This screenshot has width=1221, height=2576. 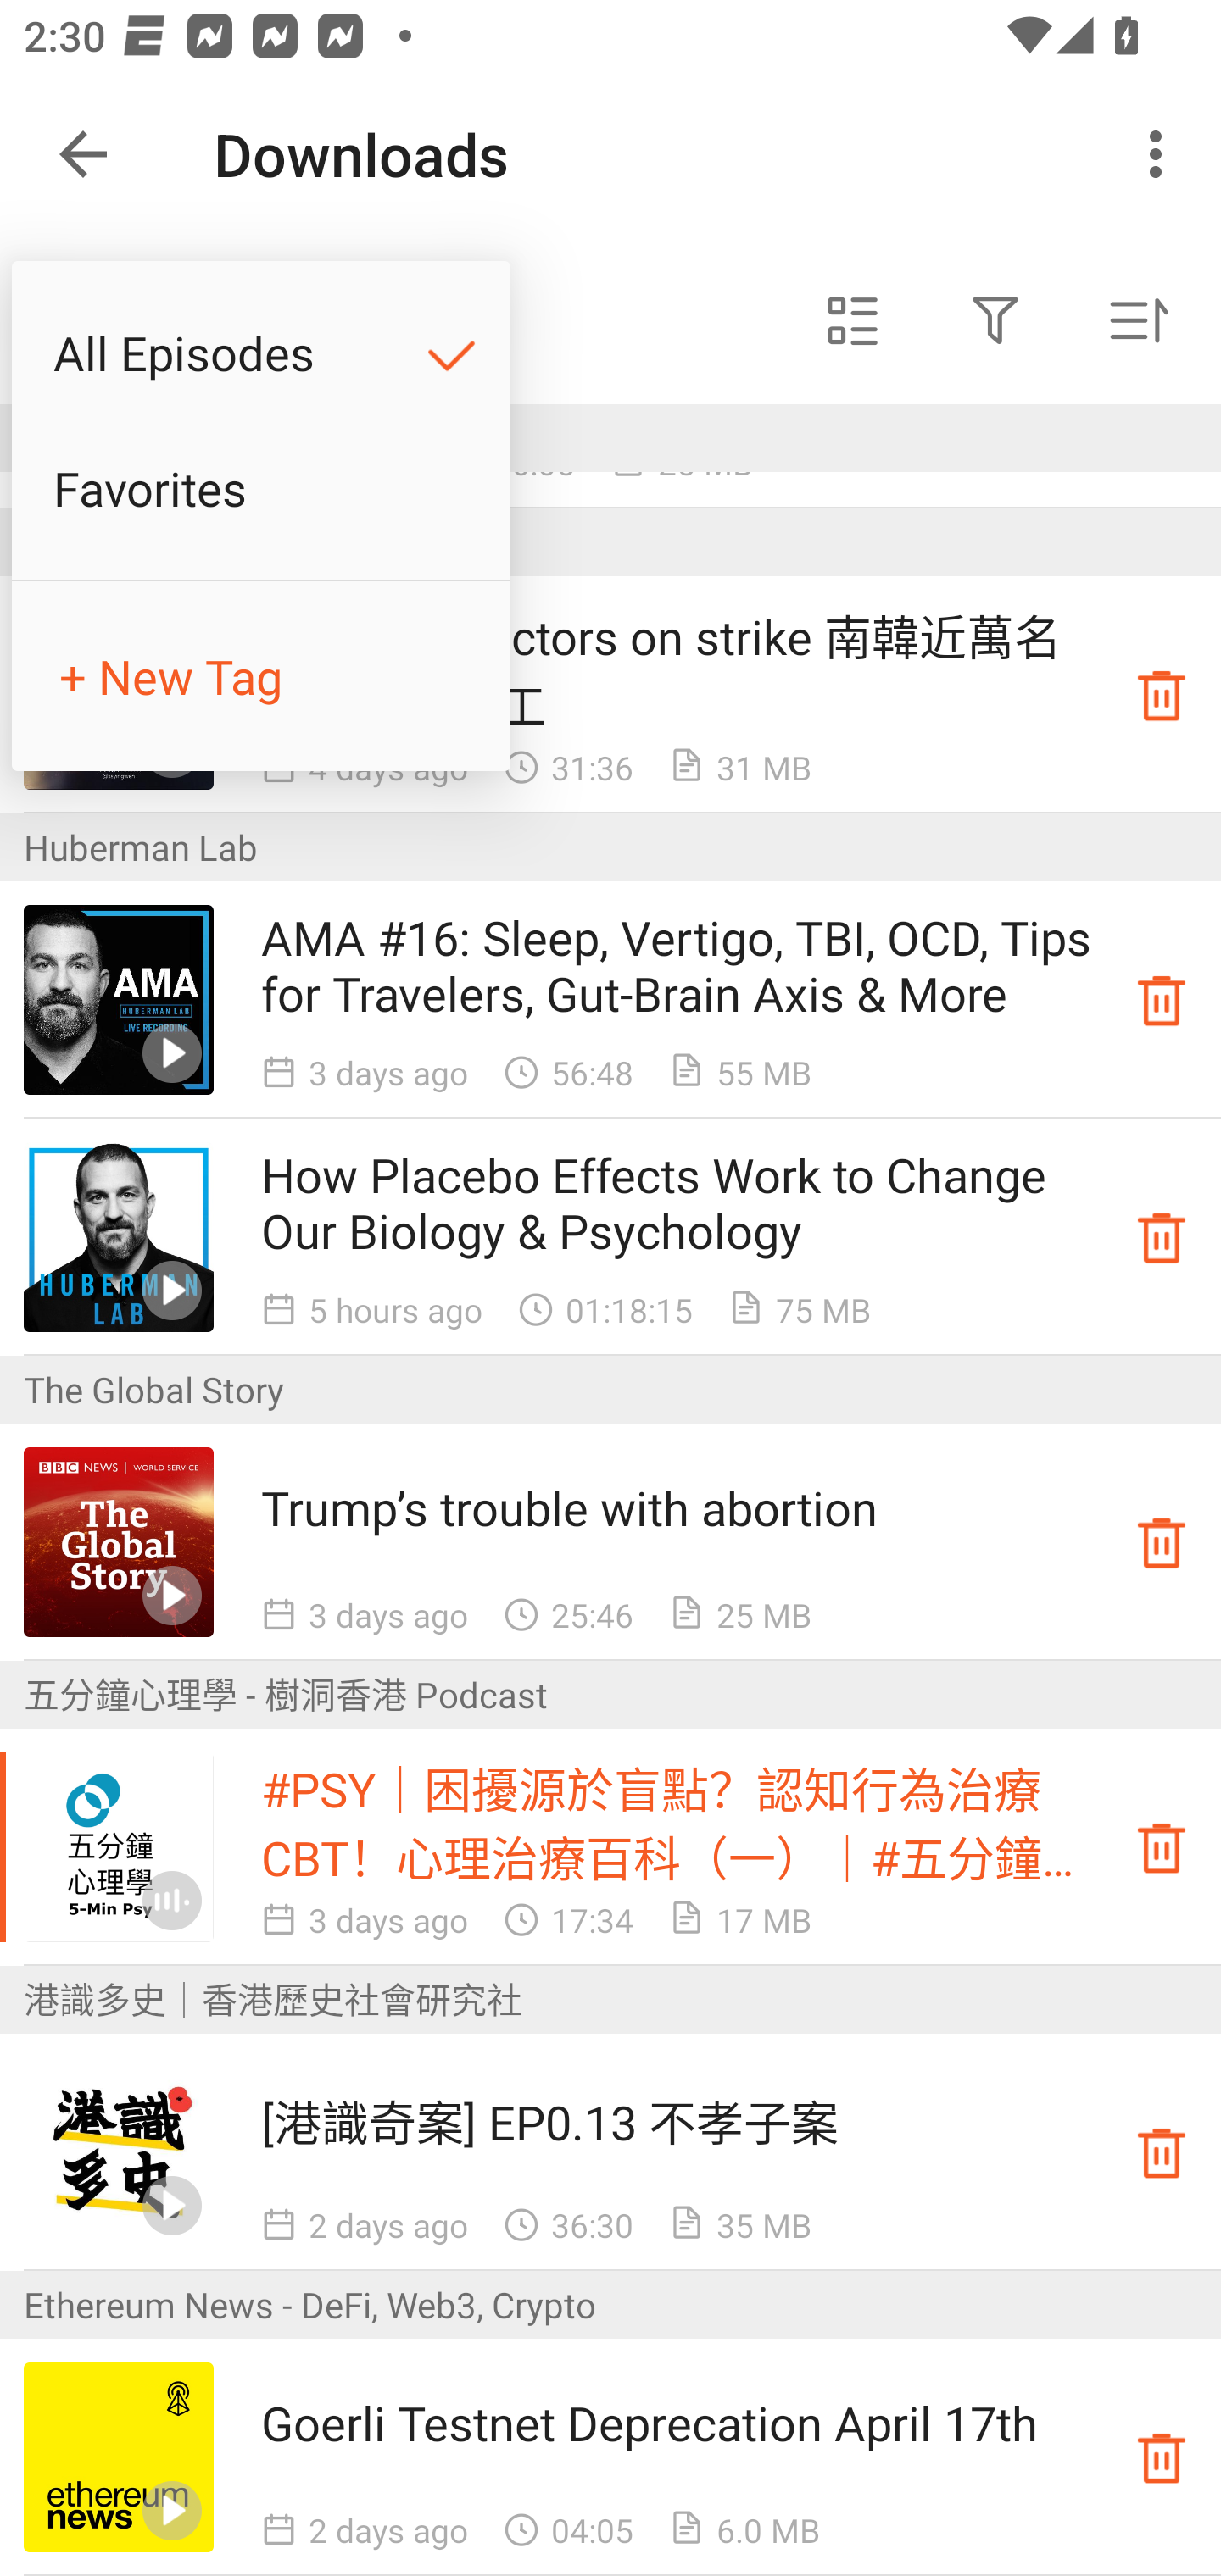 I want to click on All Episodes, so click(x=261, y=353).